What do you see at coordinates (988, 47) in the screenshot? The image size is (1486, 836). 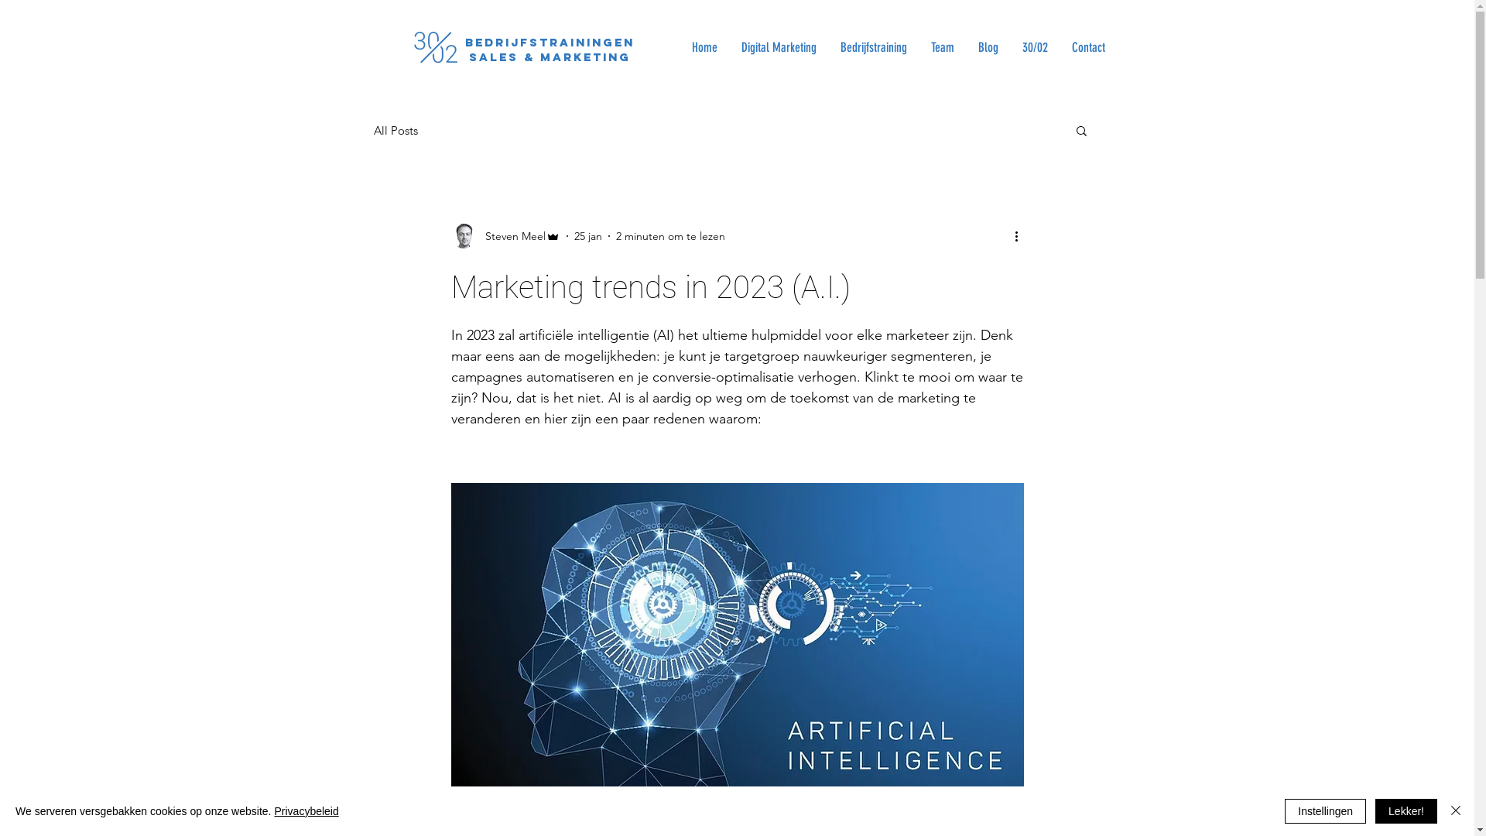 I see `Blog` at bounding box center [988, 47].